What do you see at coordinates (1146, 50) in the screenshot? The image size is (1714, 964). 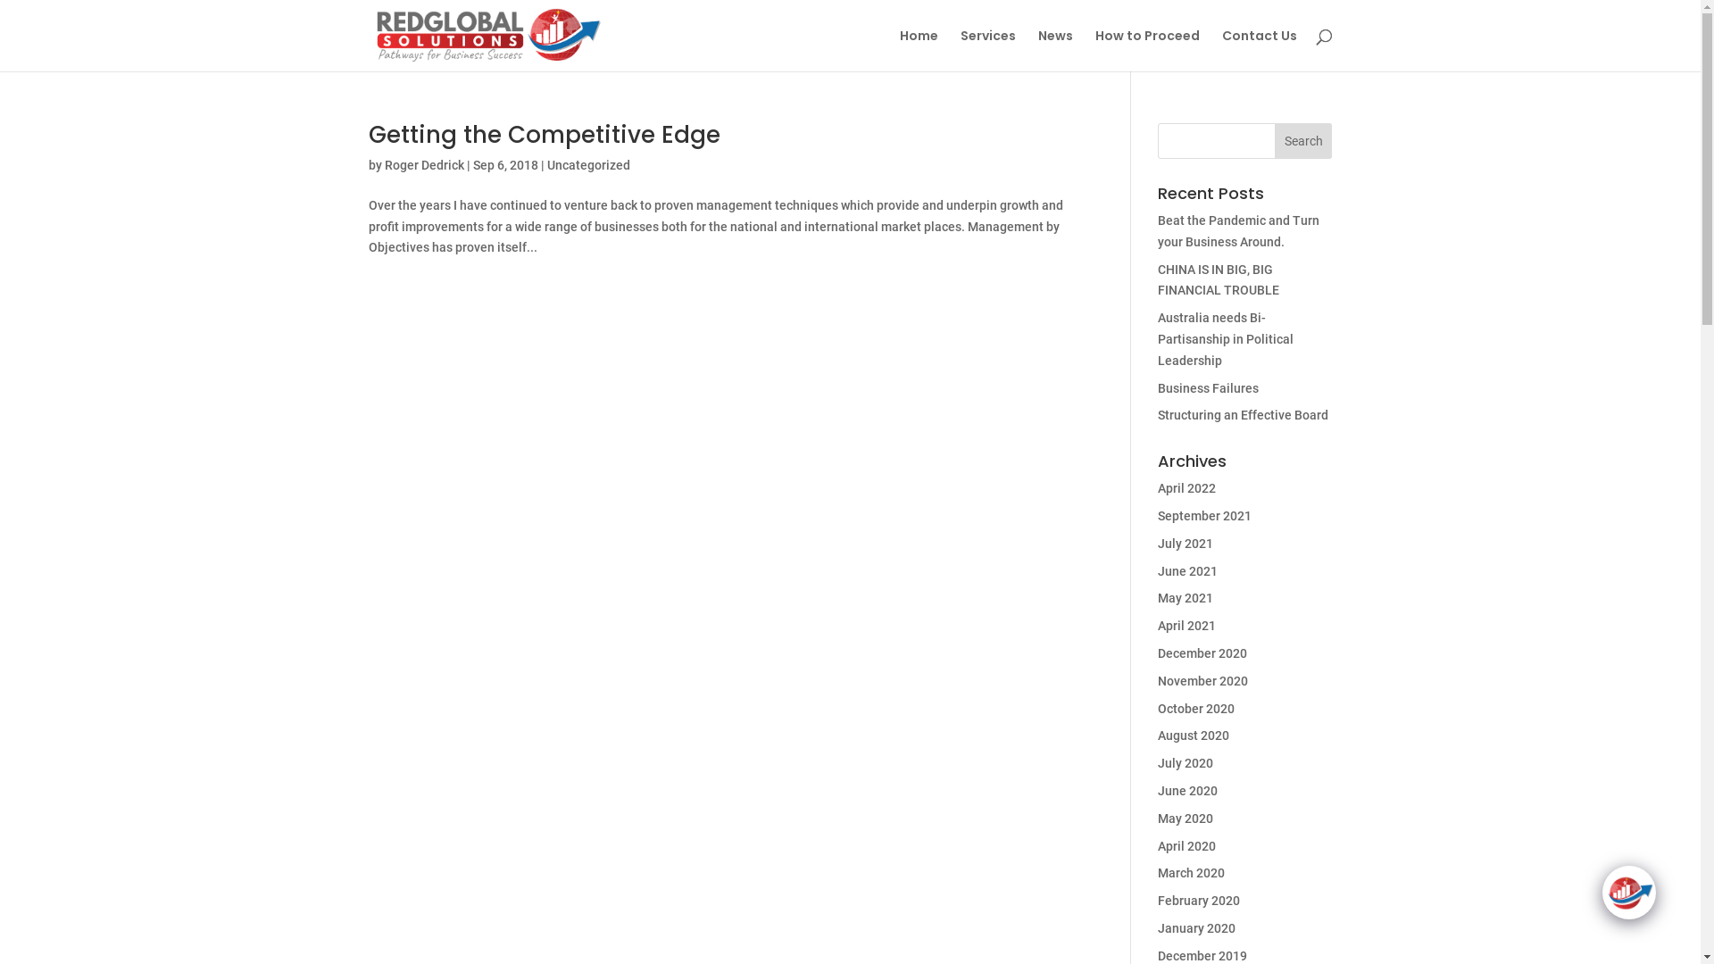 I see `How to Proceed` at bounding box center [1146, 50].